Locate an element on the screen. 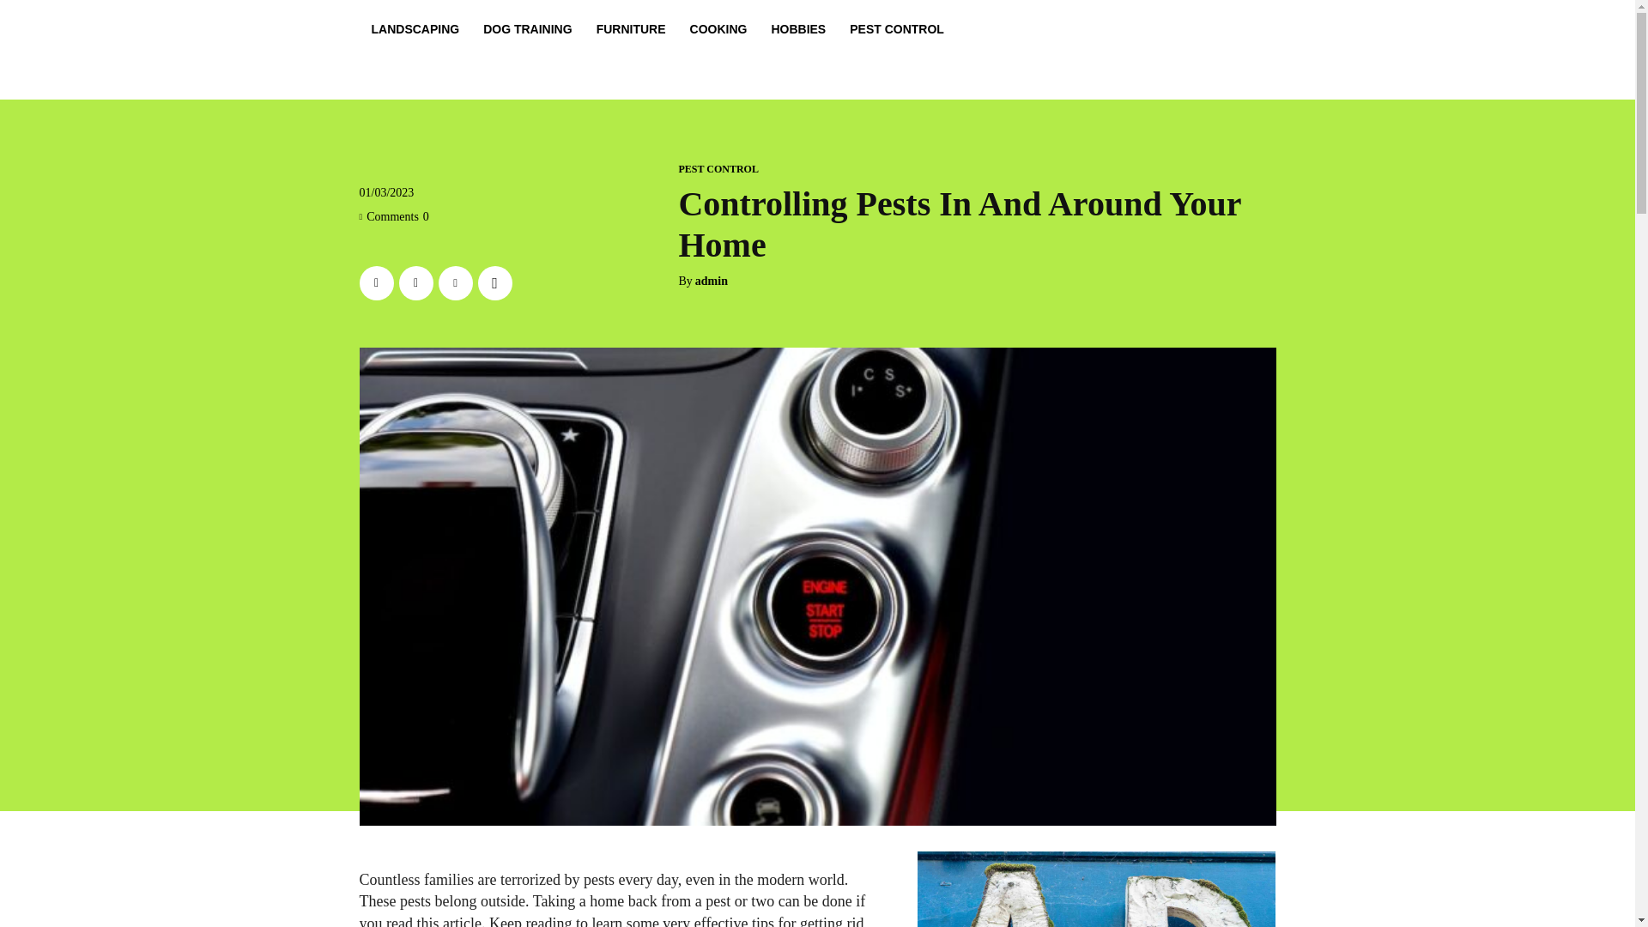 The image size is (1648, 927). DOG TRAINING is located at coordinates (527, 29).